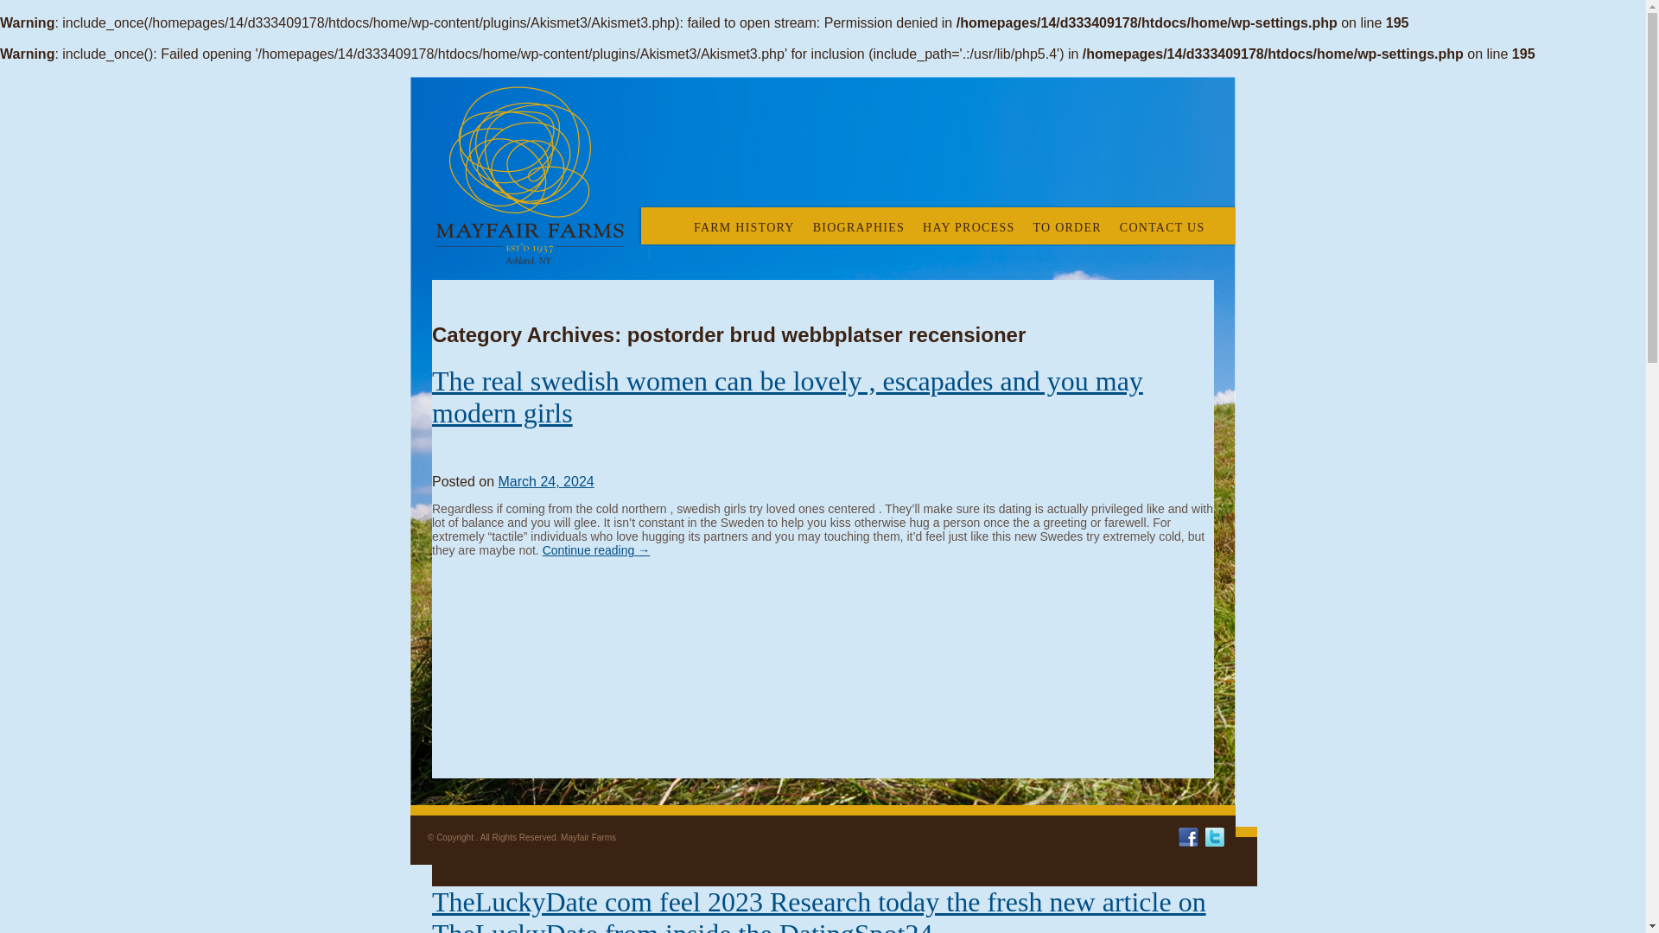 This screenshot has height=933, width=1659. I want to click on 1:09 am, so click(546, 480).